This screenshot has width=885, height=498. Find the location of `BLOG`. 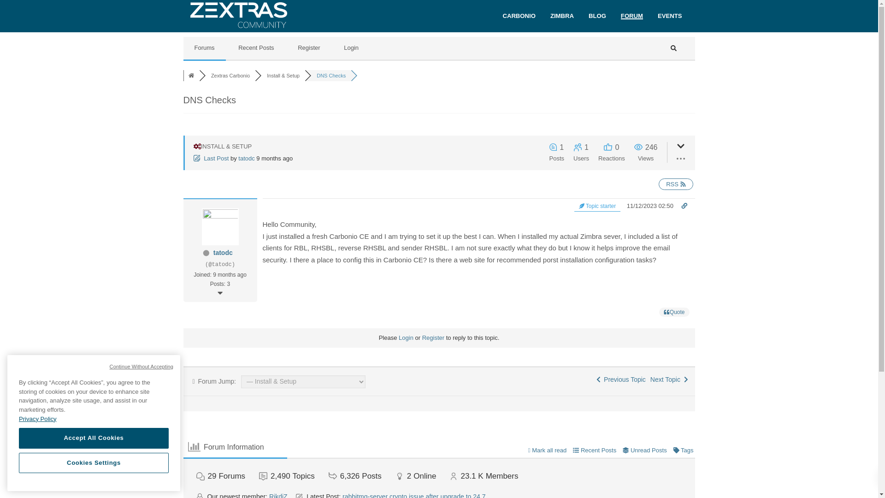

BLOG is located at coordinates (597, 16).